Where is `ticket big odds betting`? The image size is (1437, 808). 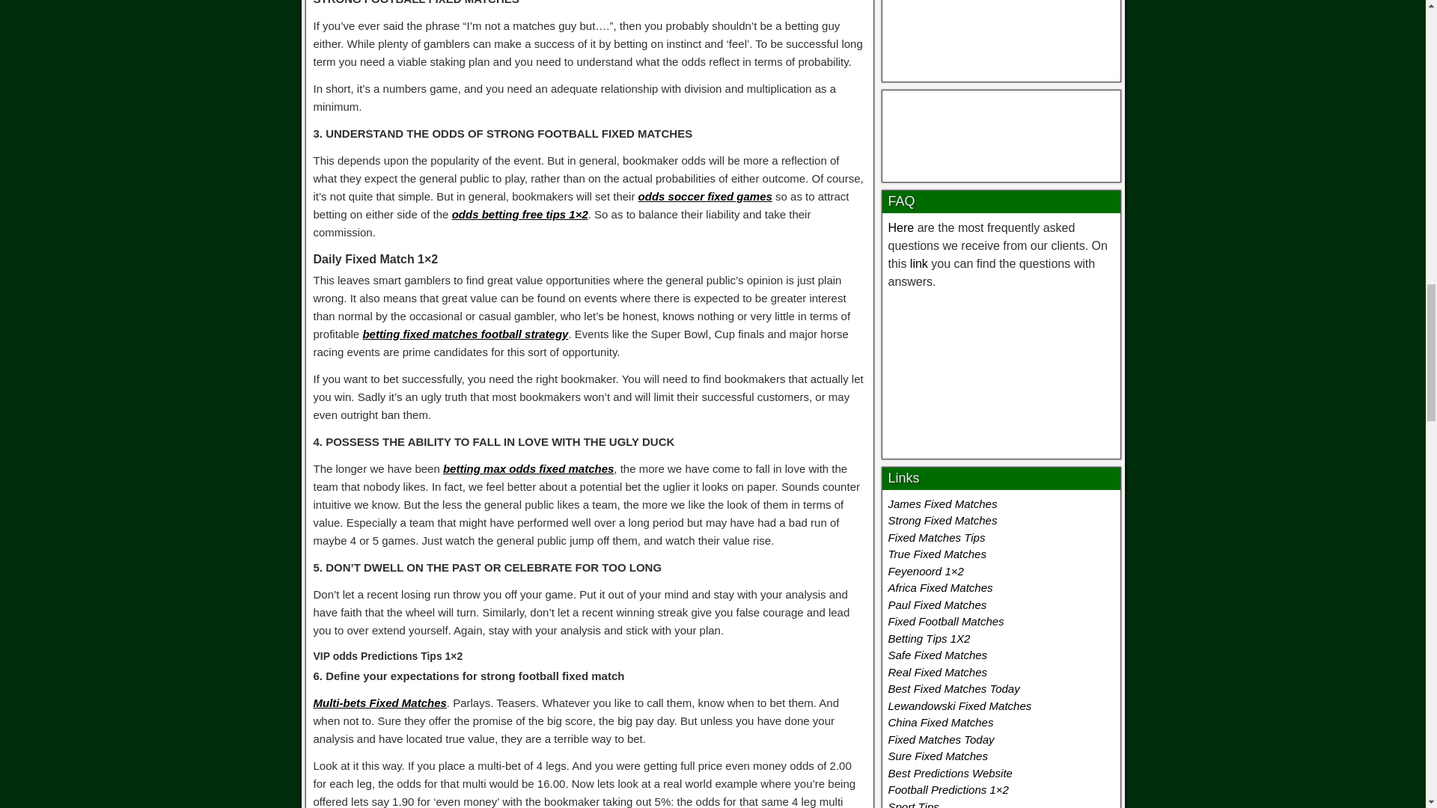 ticket big odds betting is located at coordinates (1000, 371).